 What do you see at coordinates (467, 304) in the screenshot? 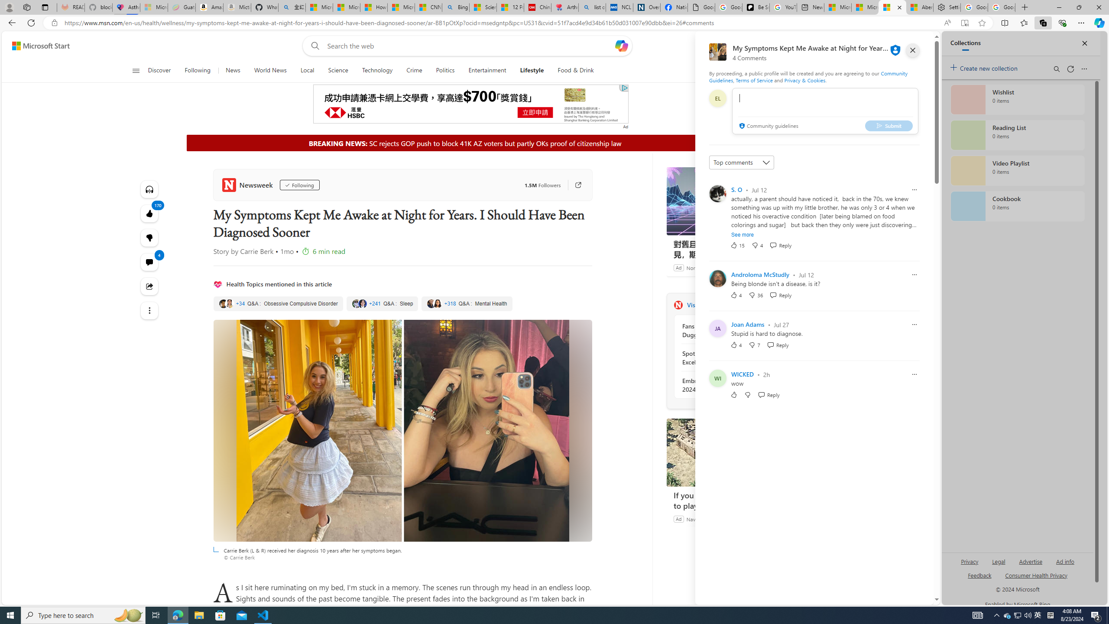
I see `Mental Health` at bounding box center [467, 304].